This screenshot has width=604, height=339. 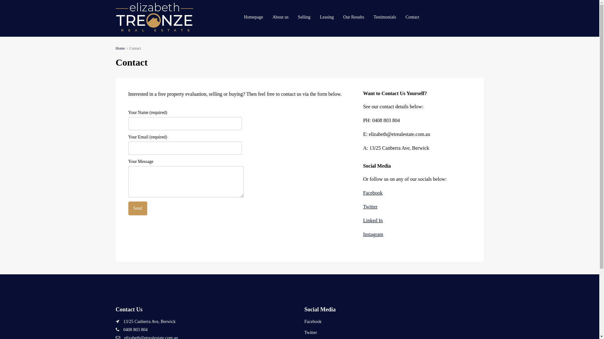 What do you see at coordinates (327, 17) in the screenshot?
I see `Leasing` at bounding box center [327, 17].